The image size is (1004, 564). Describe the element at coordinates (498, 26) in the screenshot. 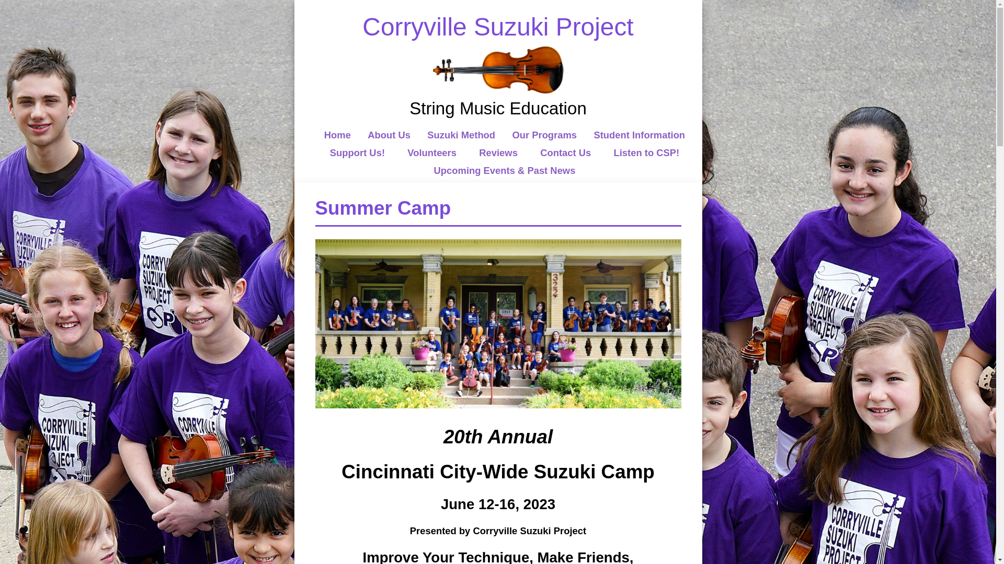

I see `Corryville Suzuki Project` at that location.